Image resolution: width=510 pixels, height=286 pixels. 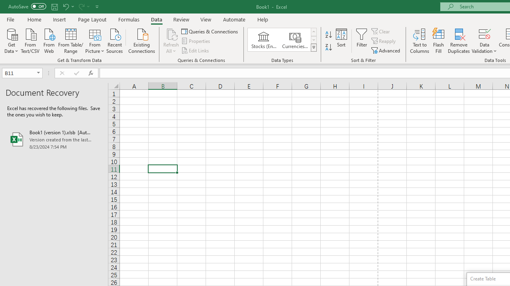 I want to click on Queries & Connections, so click(x=210, y=31).